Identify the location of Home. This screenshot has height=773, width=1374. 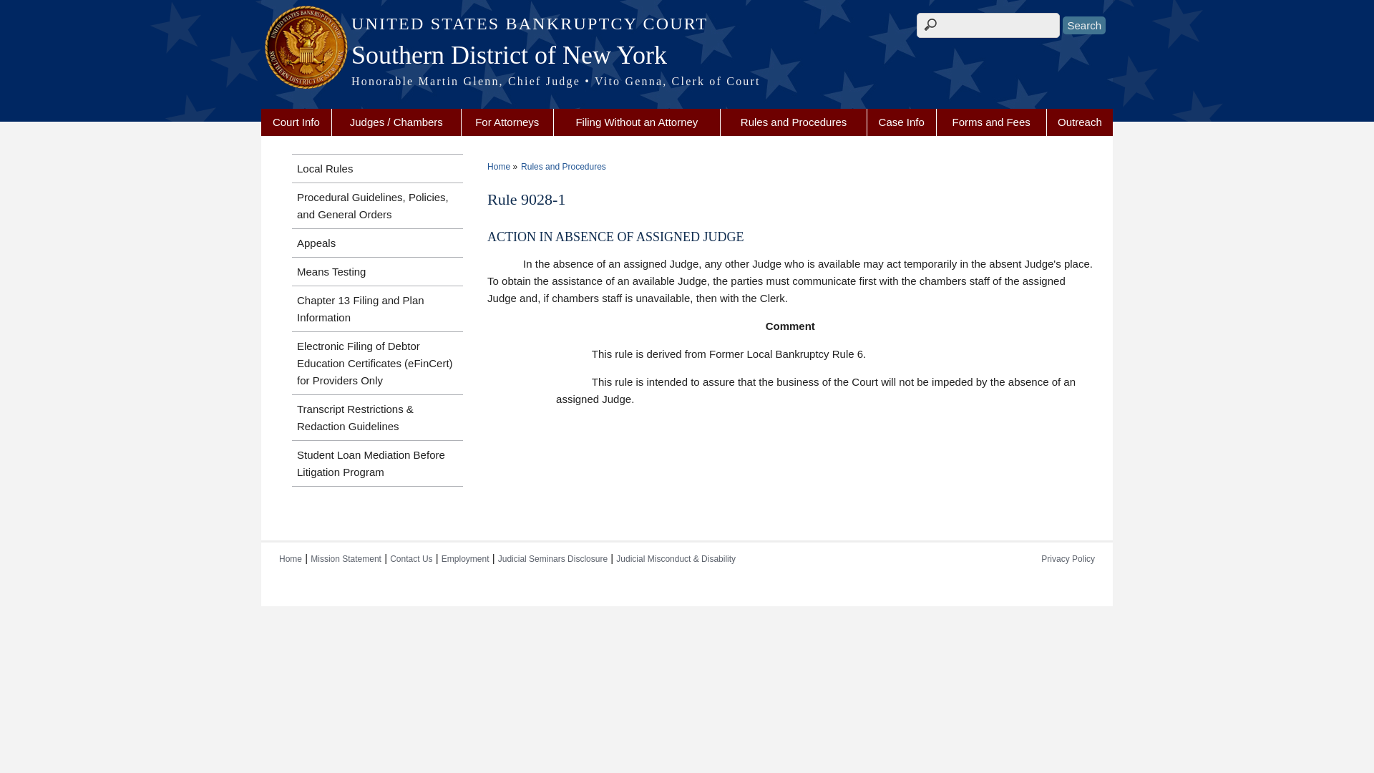
(687, 54).